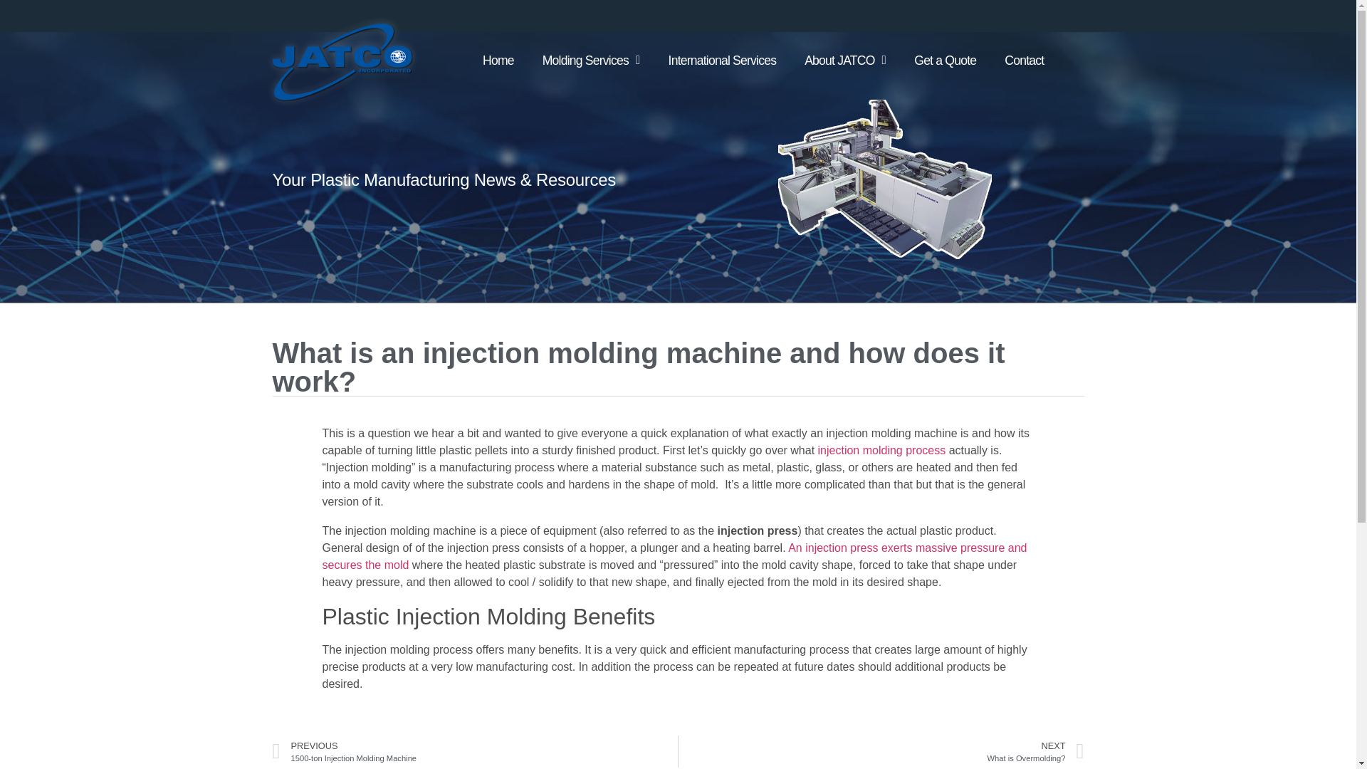 The width and height of the screenshot is (1367, 769). Describe the element at coordinates (944, 60) in the screenshot. I see `Get a Quote` at that location.